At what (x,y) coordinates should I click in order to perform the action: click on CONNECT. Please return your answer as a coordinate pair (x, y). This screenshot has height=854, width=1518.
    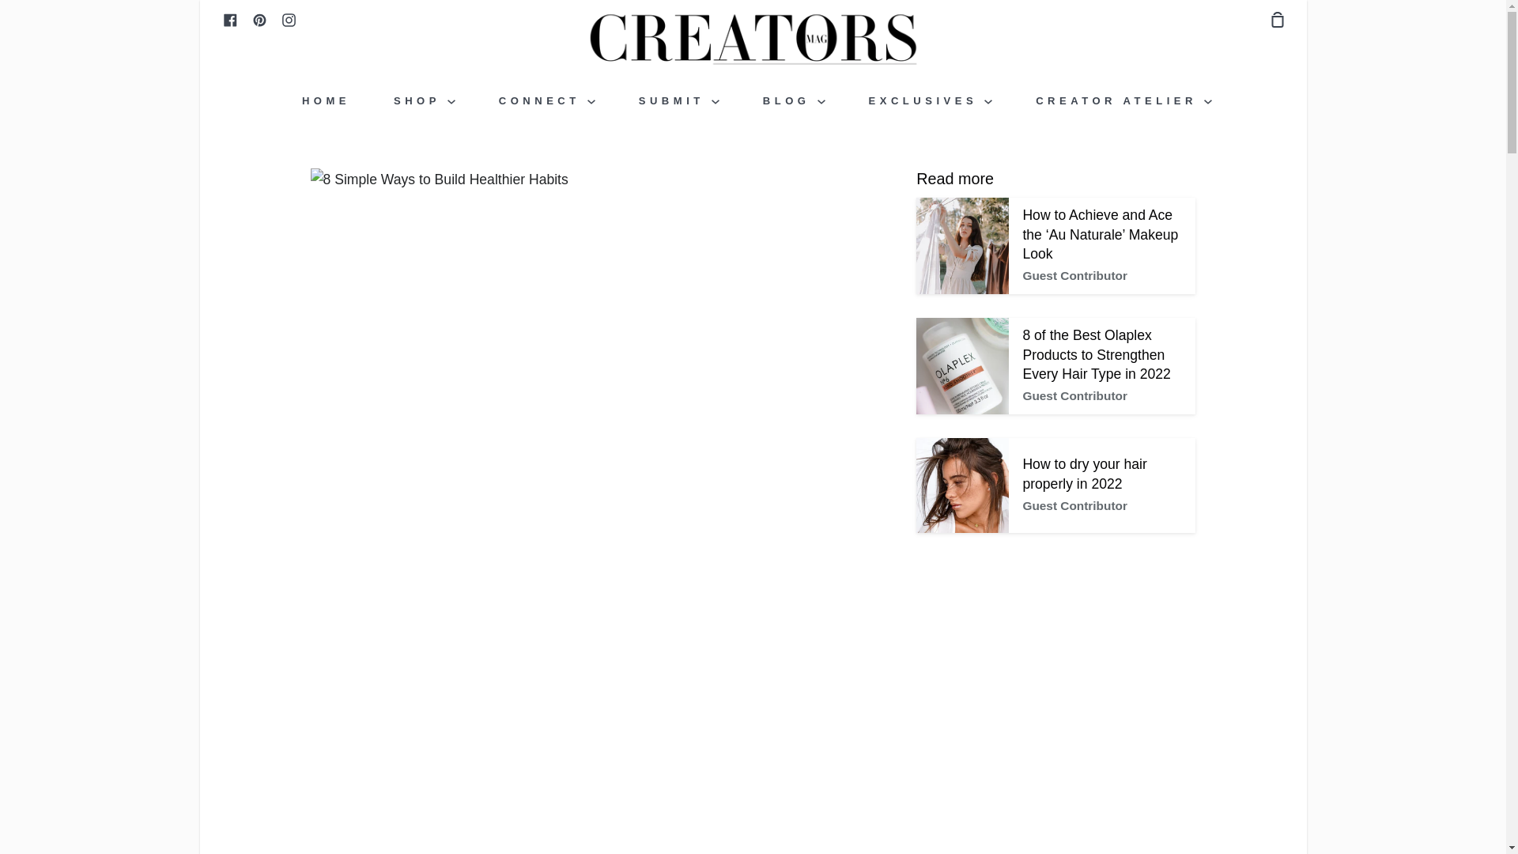
    Looking at the image, I should click on (547, 100).